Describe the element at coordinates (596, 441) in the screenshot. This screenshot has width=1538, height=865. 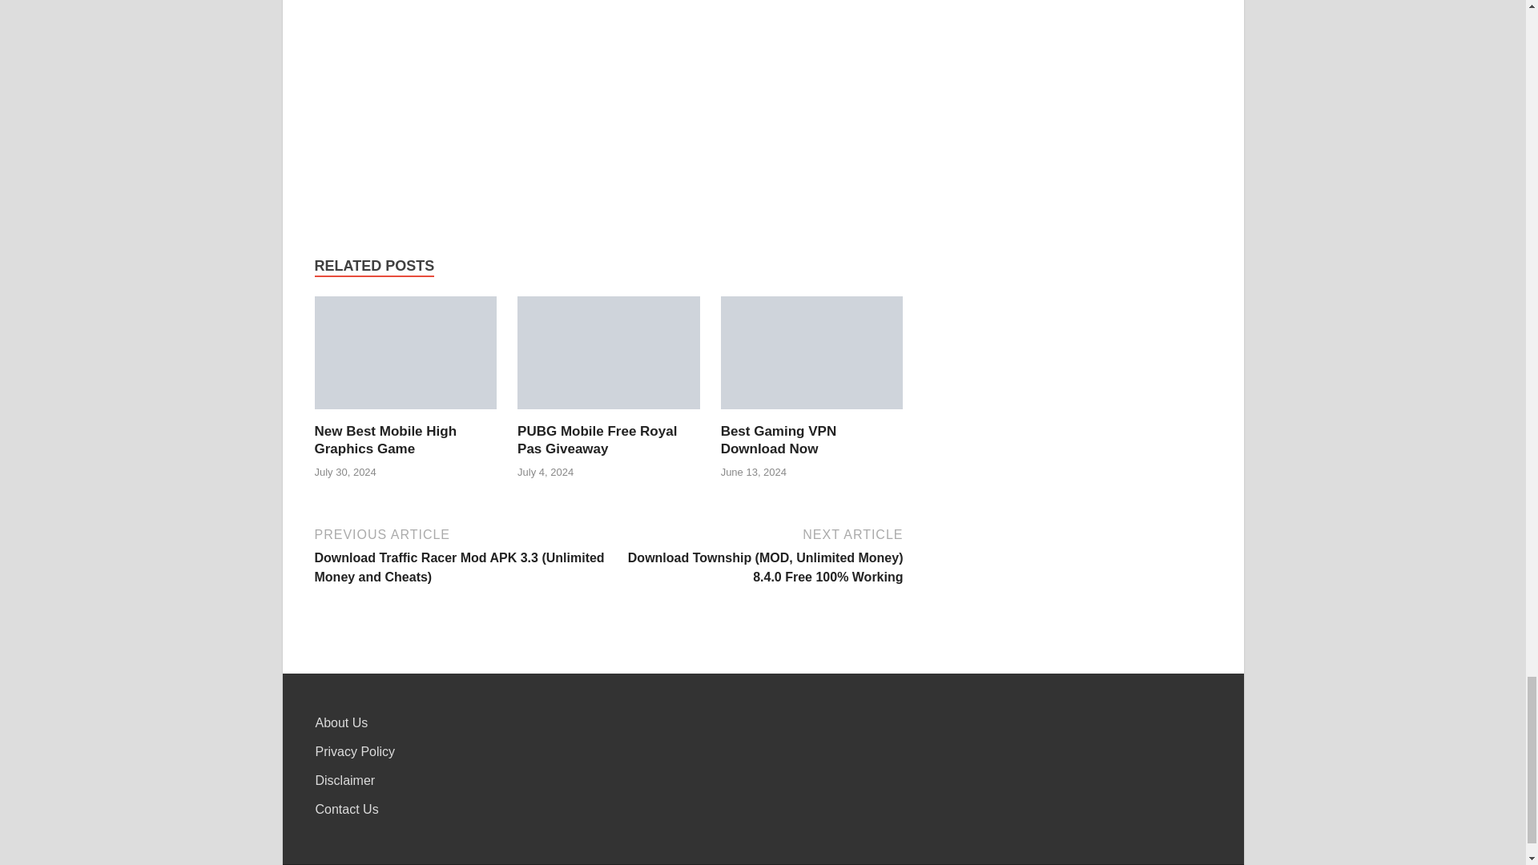
I see `PUBG Mobile Free Royal Pas Giveaway` at that location.